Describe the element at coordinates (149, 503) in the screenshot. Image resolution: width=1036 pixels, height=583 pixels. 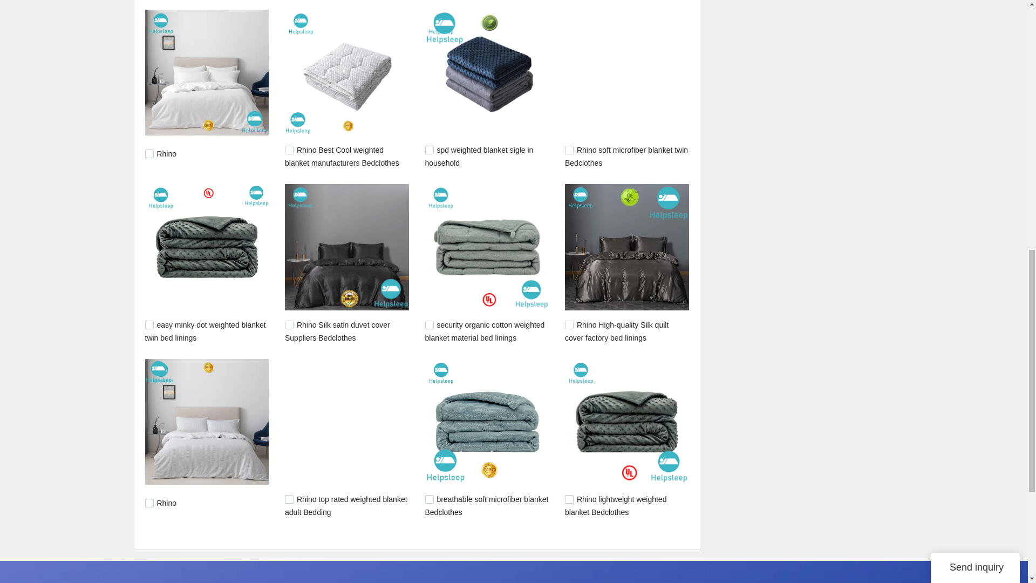
I see `981` at that location.